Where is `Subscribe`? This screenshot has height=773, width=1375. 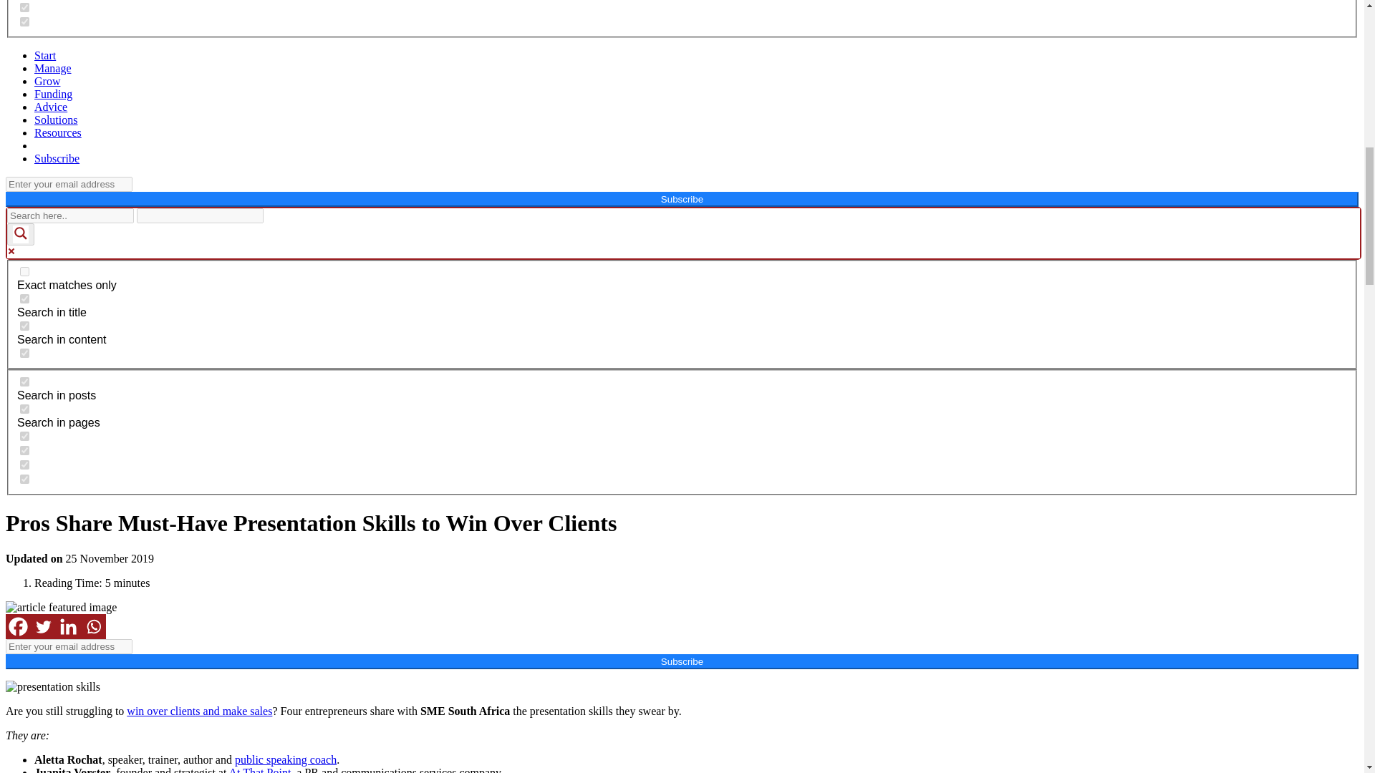
Subscribe is located at coordinates (57, 158).